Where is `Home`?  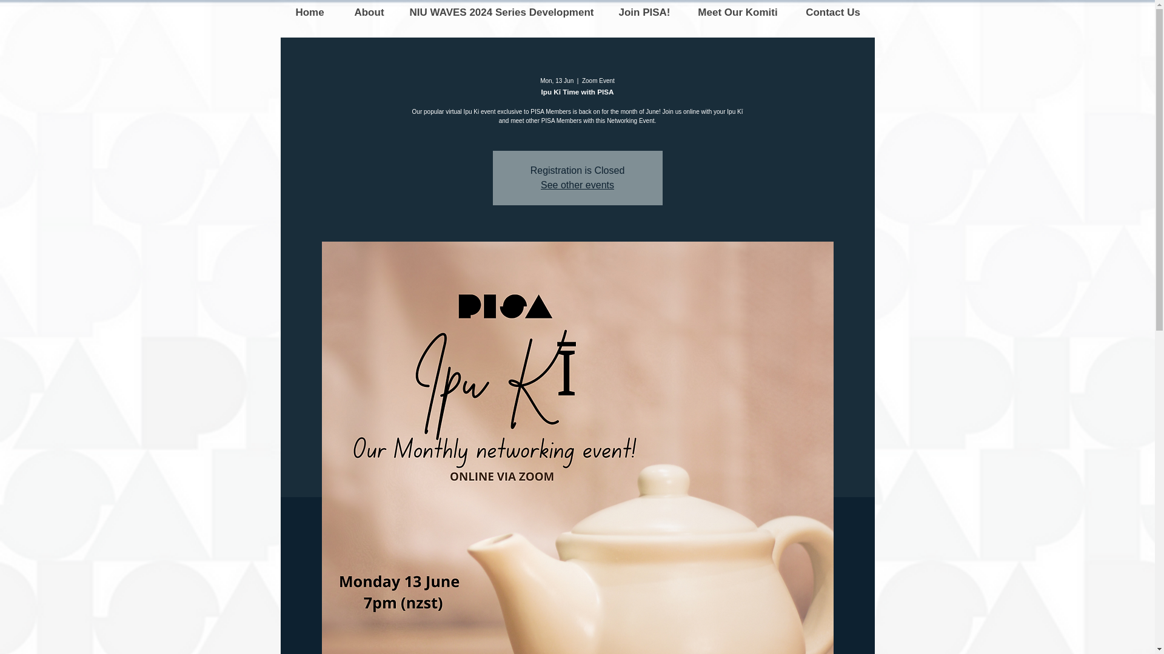
Home is located at coordinates (309, 13).